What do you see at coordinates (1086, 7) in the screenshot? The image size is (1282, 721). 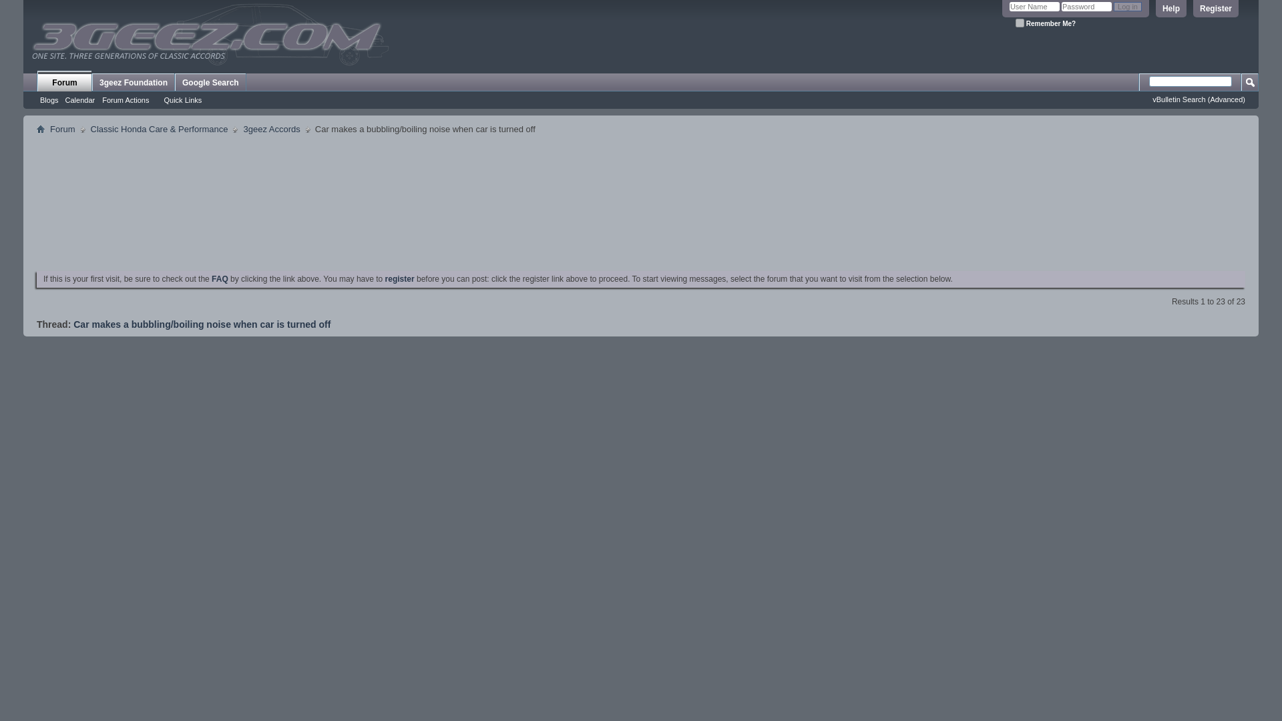 I see `Password` at bounding box center [1086, 7].